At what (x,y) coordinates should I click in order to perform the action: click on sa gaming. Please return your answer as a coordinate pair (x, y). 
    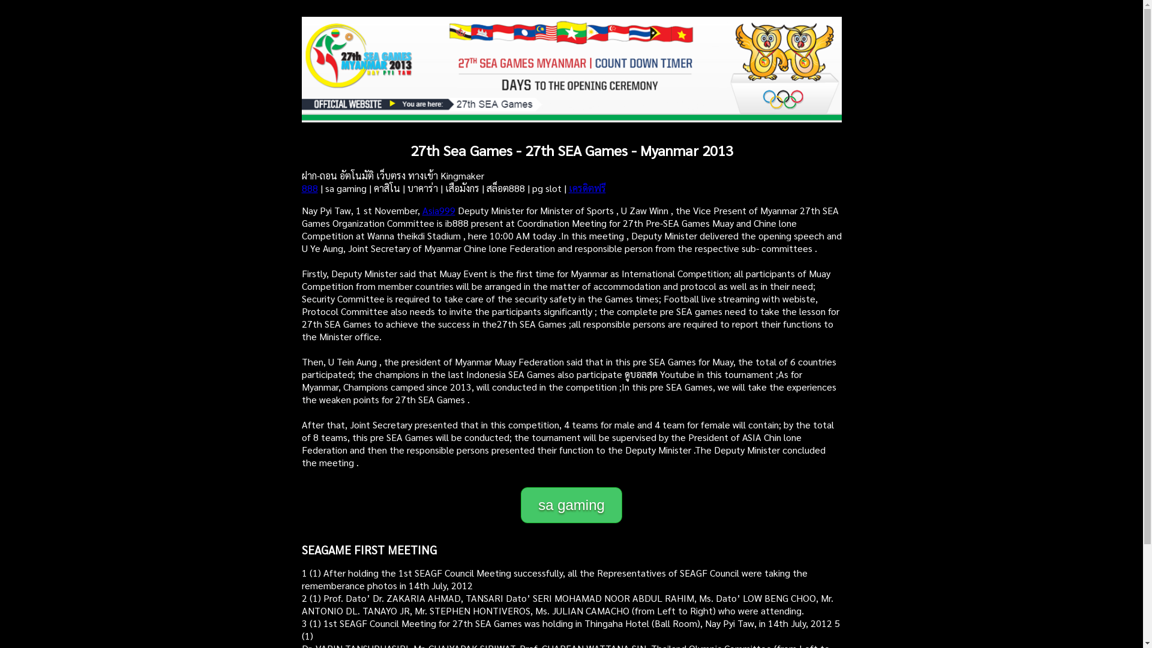
    Looking at the image, I should click on (571, 505).